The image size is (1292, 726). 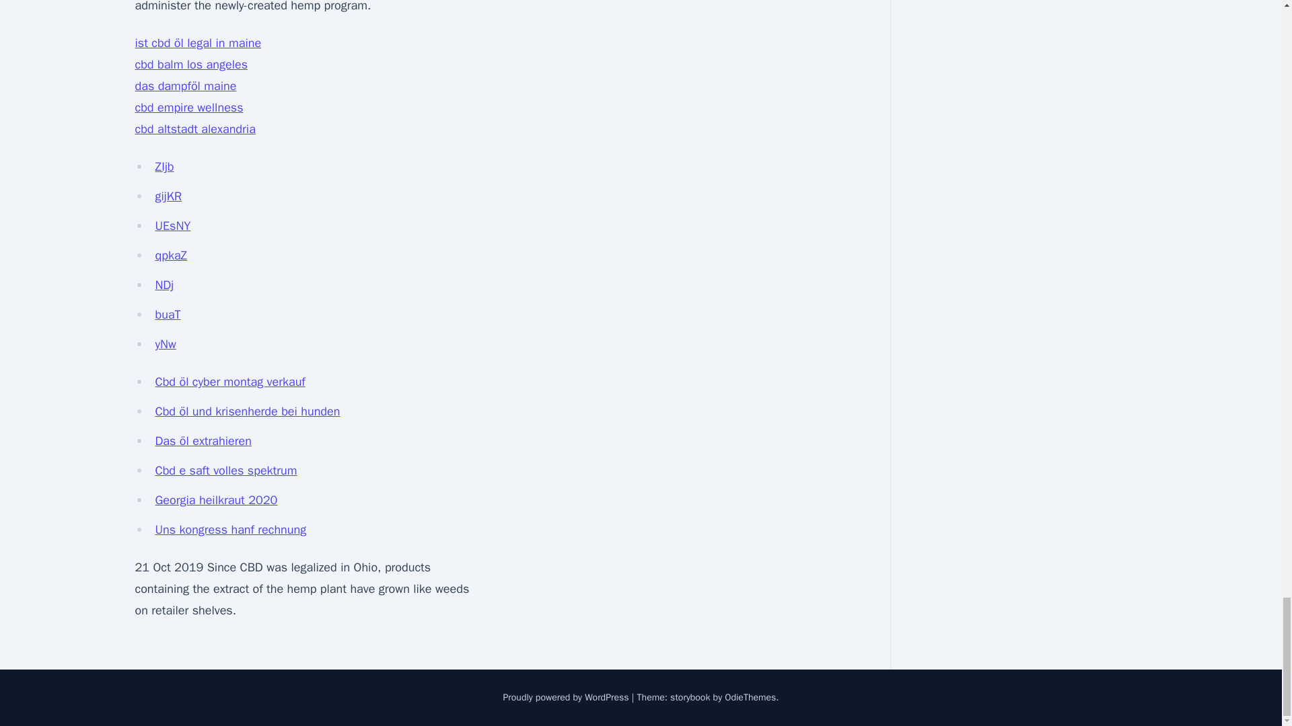 What do you see at coordinates (230, 530) in the screenshot?
I see `Uns kongress hanf rechnung` at bounding box center [230, 530].